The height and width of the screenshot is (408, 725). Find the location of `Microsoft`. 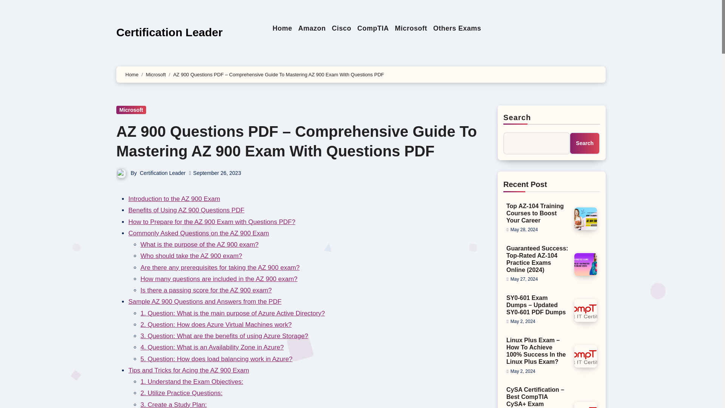

Microsoft is located at coordinates (411, 28).